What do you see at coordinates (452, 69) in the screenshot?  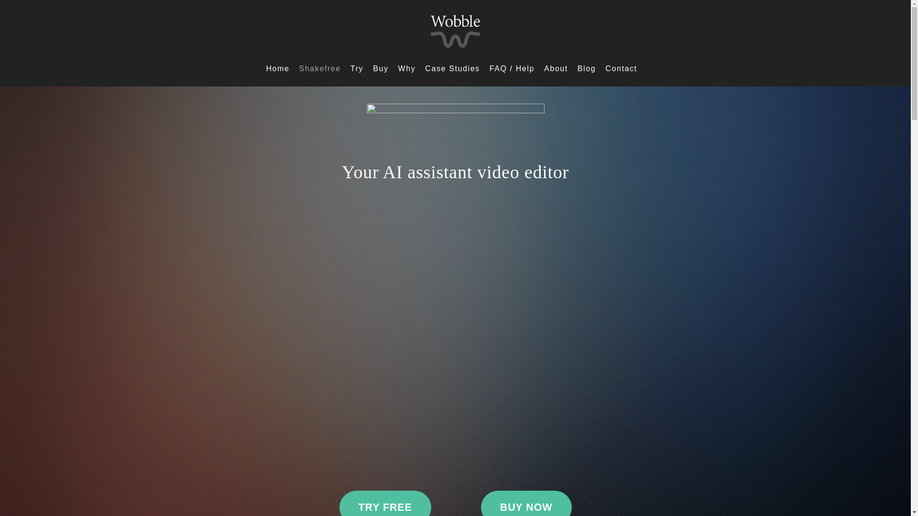 I see `Case Studies` at bounding box center [452, 69].